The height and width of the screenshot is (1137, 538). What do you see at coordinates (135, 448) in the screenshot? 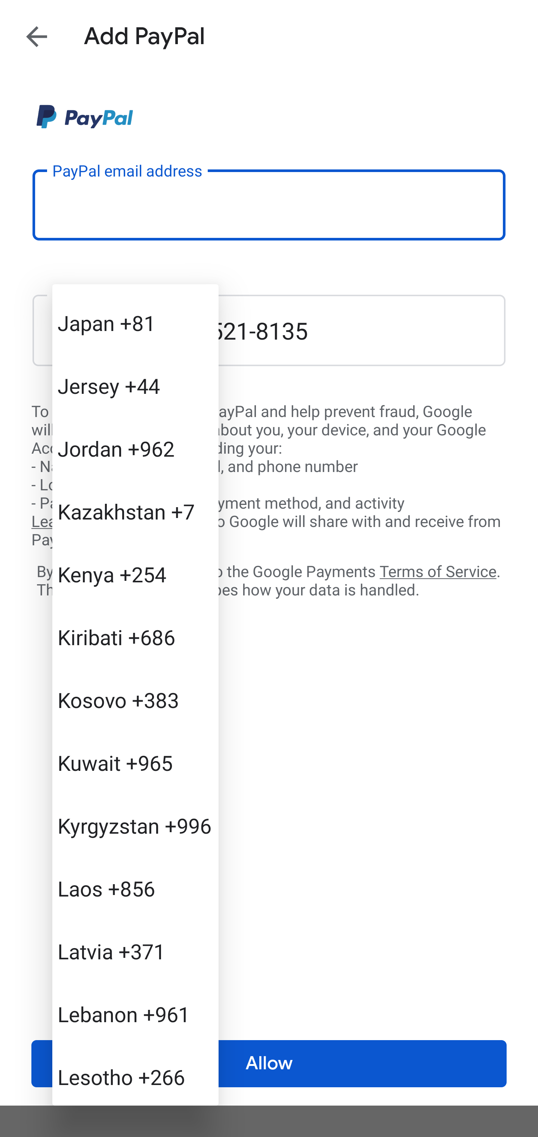
I see `Jordan +962` at bounding box center [135, 448].